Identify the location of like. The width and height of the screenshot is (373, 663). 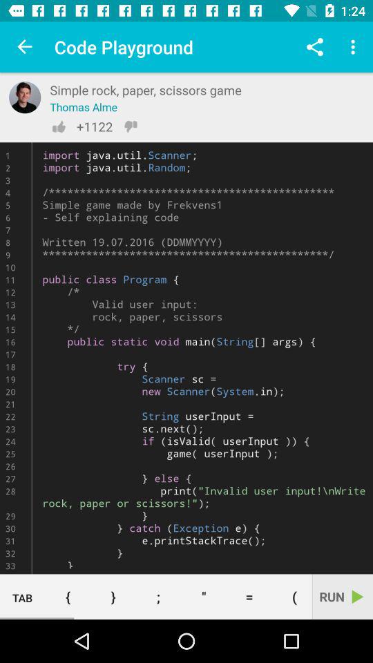
(59, 126).